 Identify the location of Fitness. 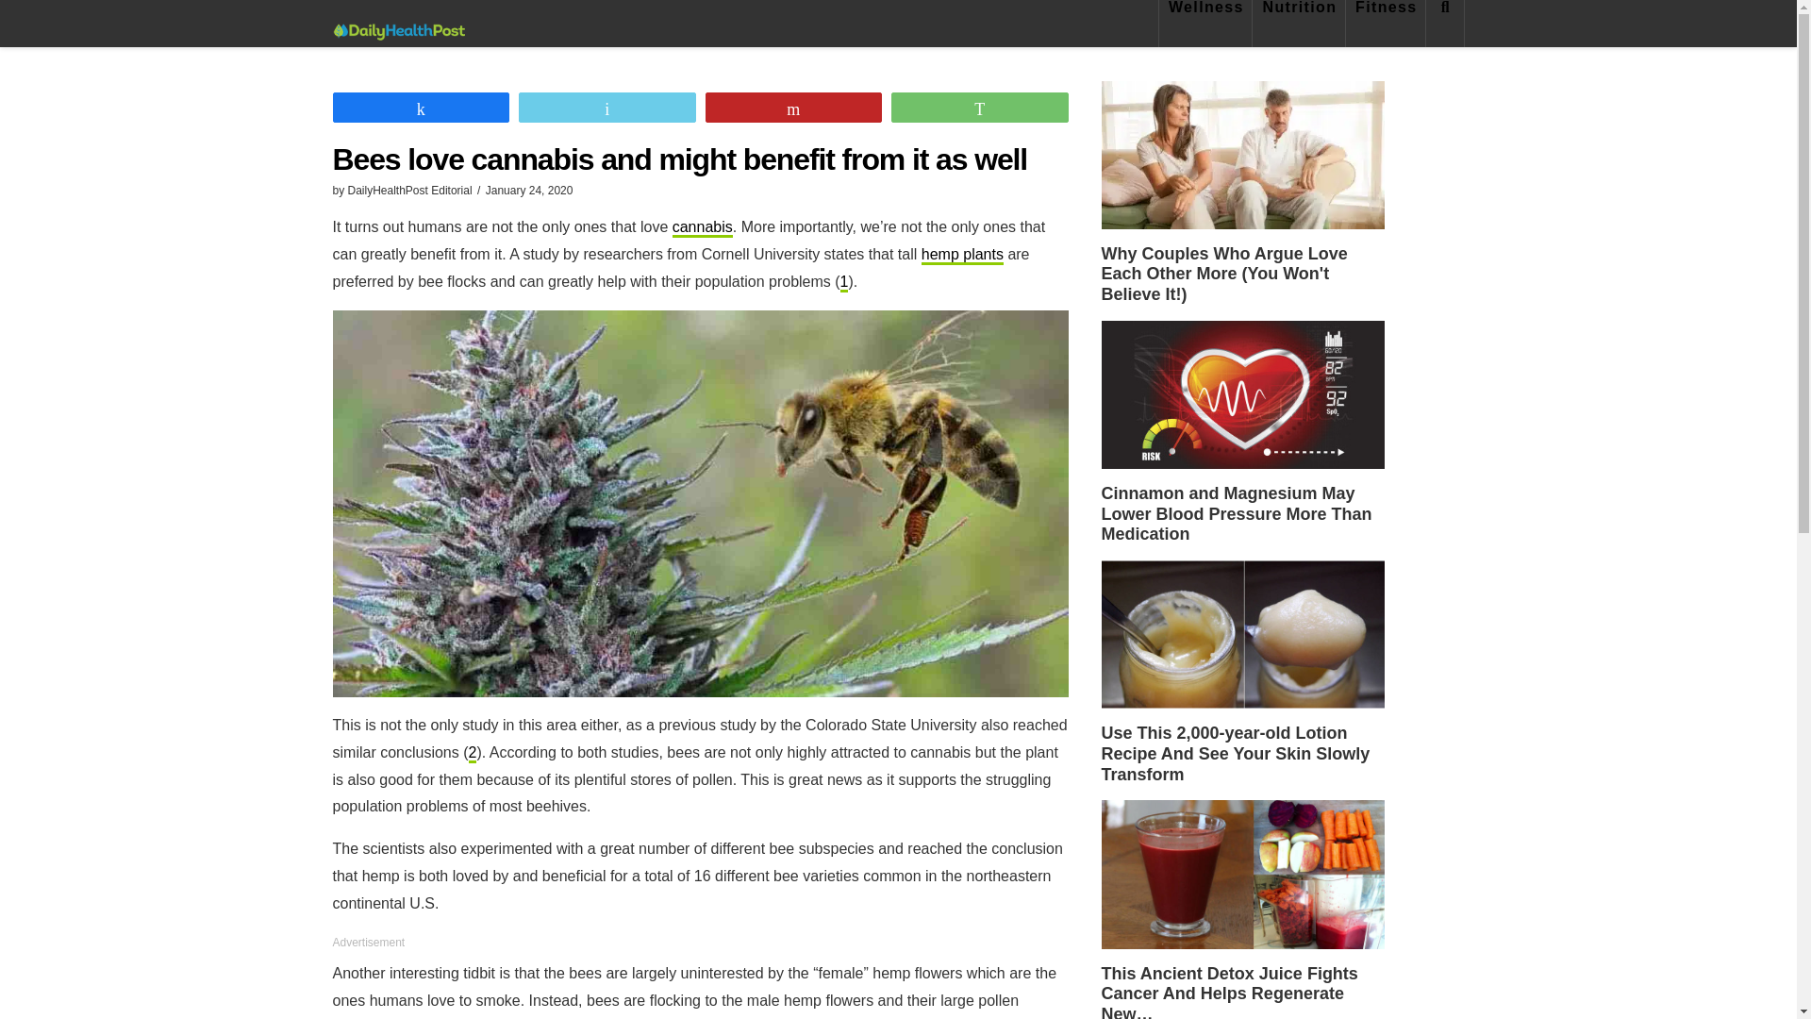
(1386, 23).